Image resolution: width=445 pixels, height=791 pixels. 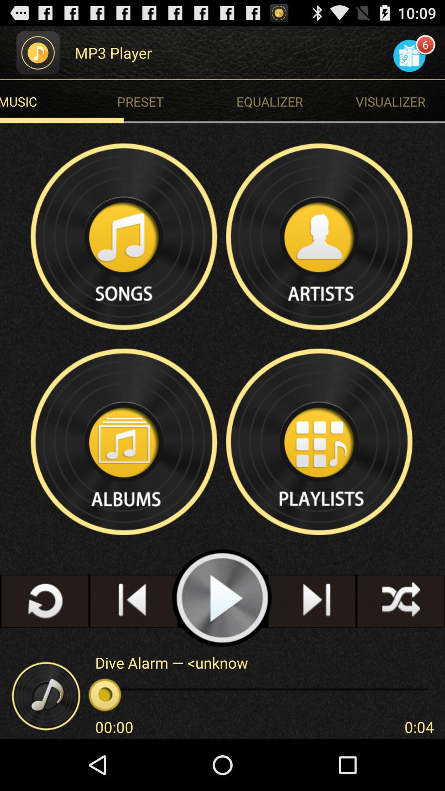 What do you see at coordinates (320, 236) in the screenshot?
I see `select artists list` at bounding box center [320, 236].